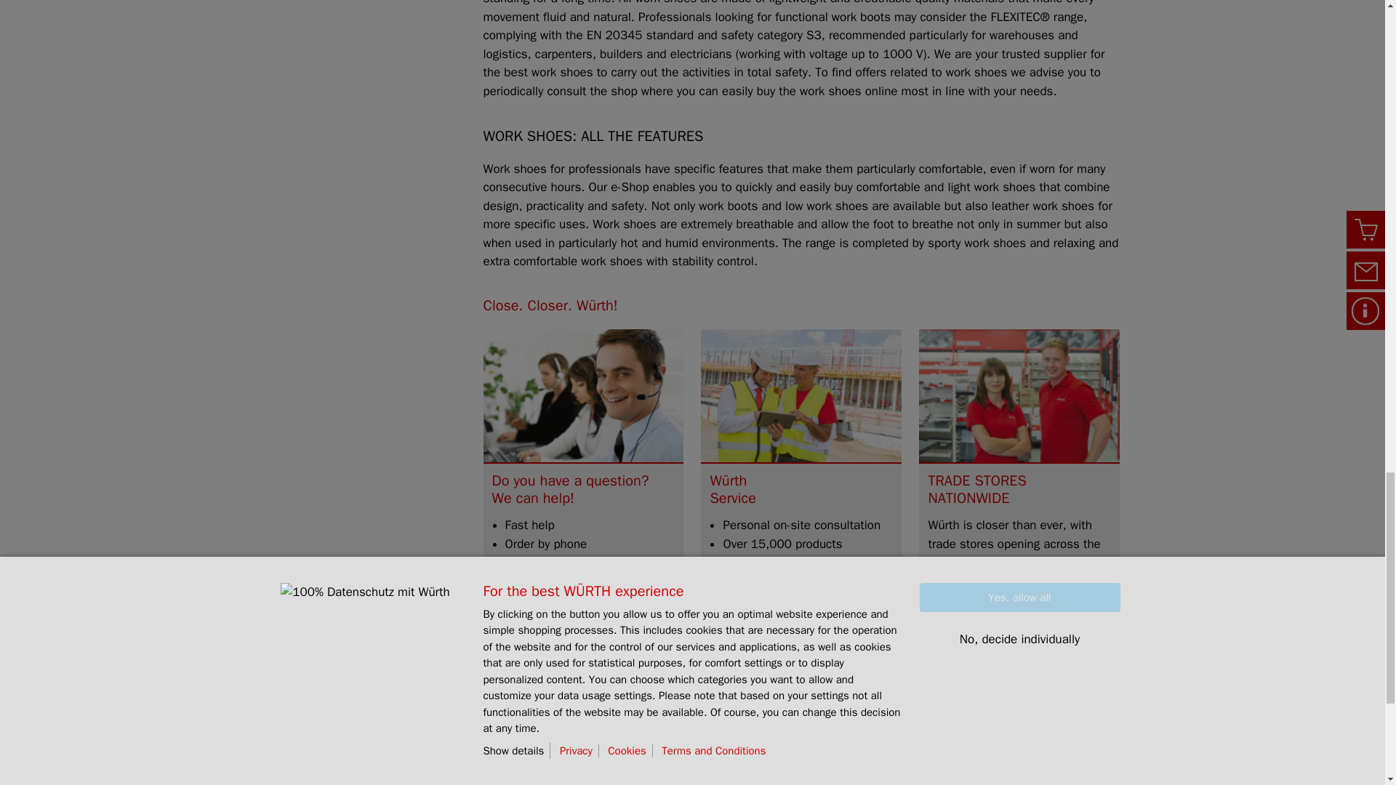 This screenshot has width=1396, height=785. What do you see at coordinates (583, 395) in the screenshot?
I see `Bild 1` at bounding box center [583, 395].